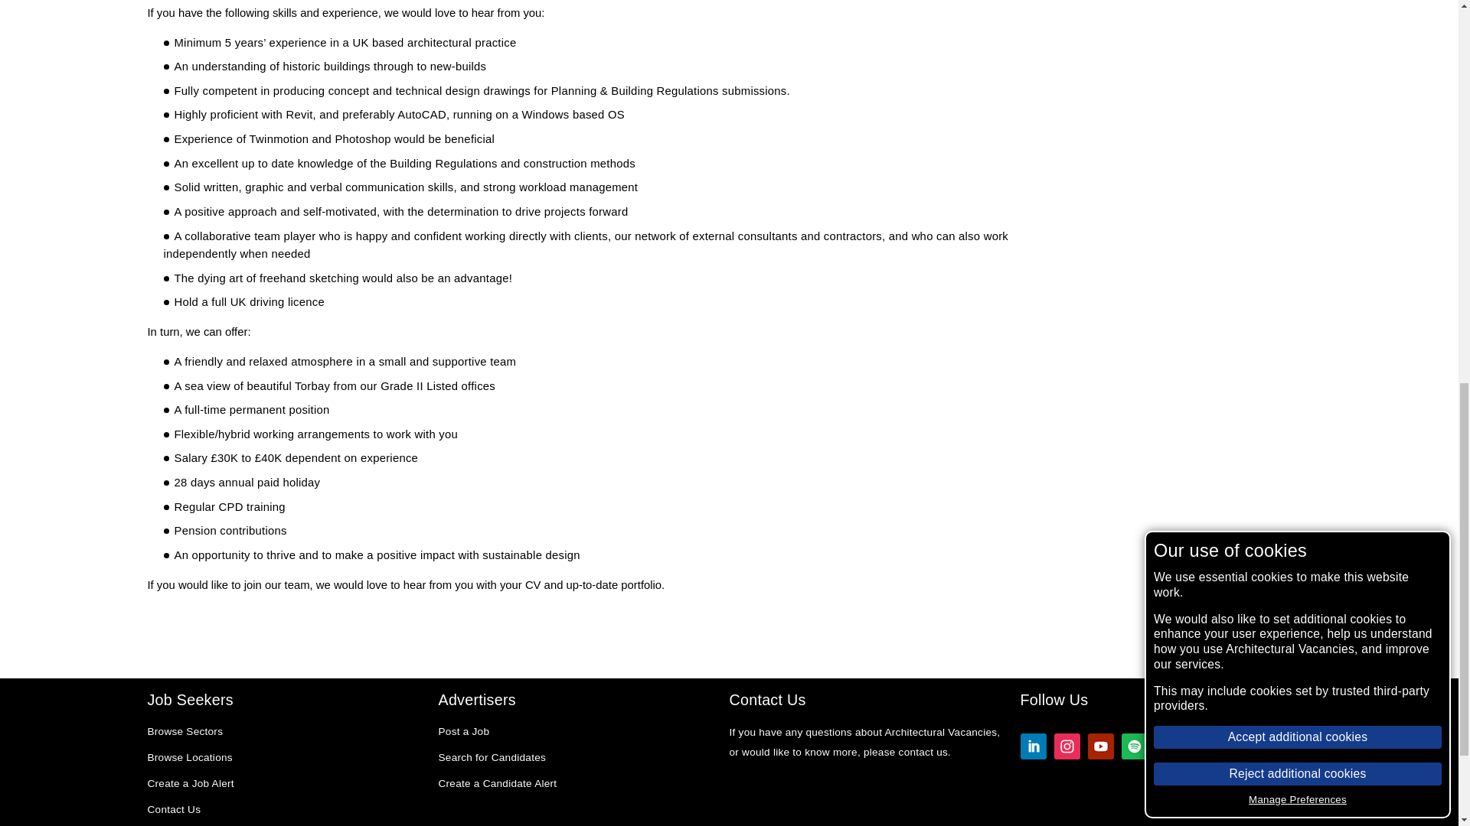 The image size is (1470, 826). What do you see at coordinates (190, 785) in the screenshot?
I see `Create a Job Alert` at bounding box center [190, 785].